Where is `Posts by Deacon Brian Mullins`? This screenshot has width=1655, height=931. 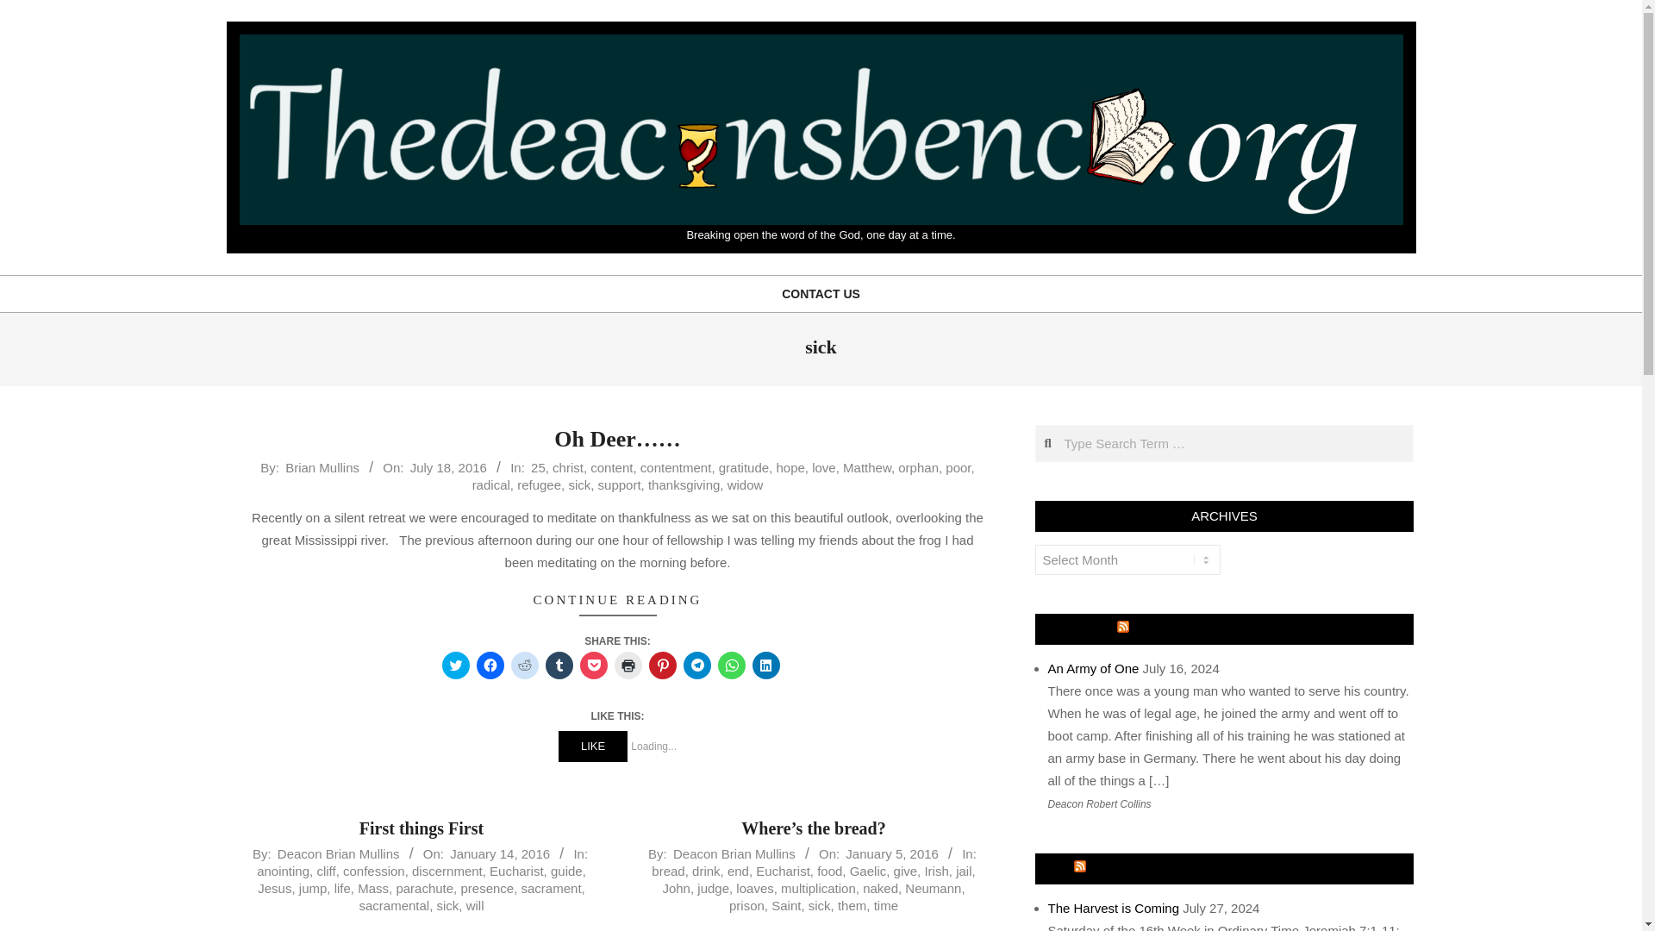
Posts by Deacon Brian Mullins is located at coordinates (339, 853).